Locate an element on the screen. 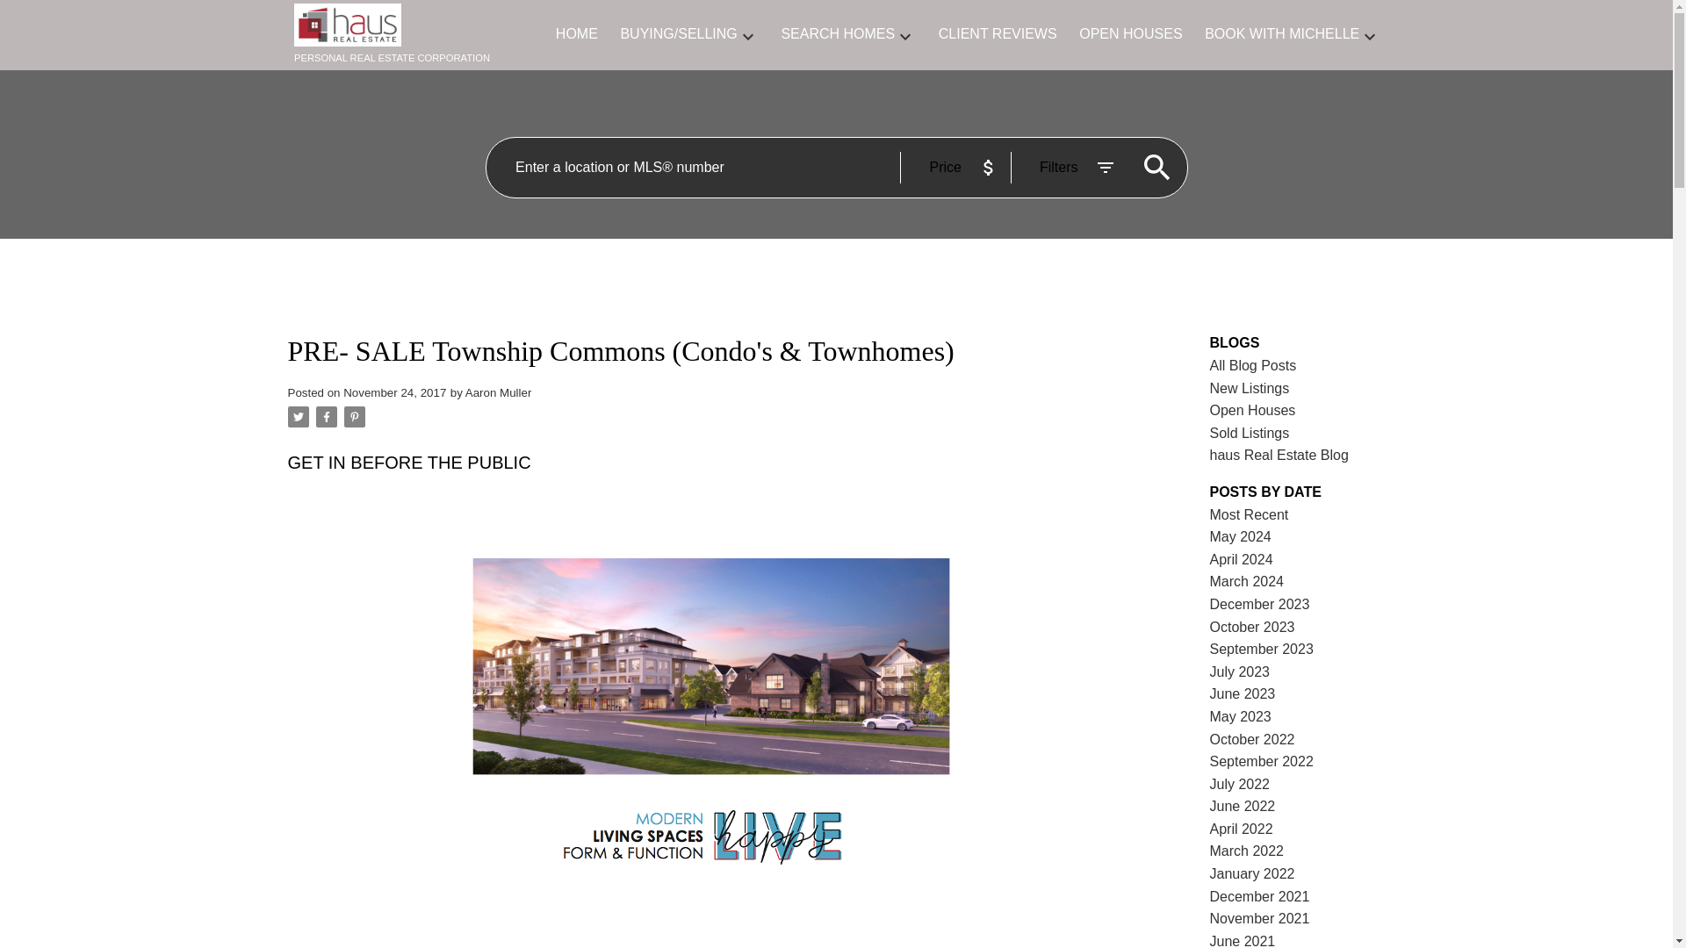 Image resolution: width=1686 pixels, height=948 pixels. haus Real Estate Blog is located at coordinates (1279, 455).